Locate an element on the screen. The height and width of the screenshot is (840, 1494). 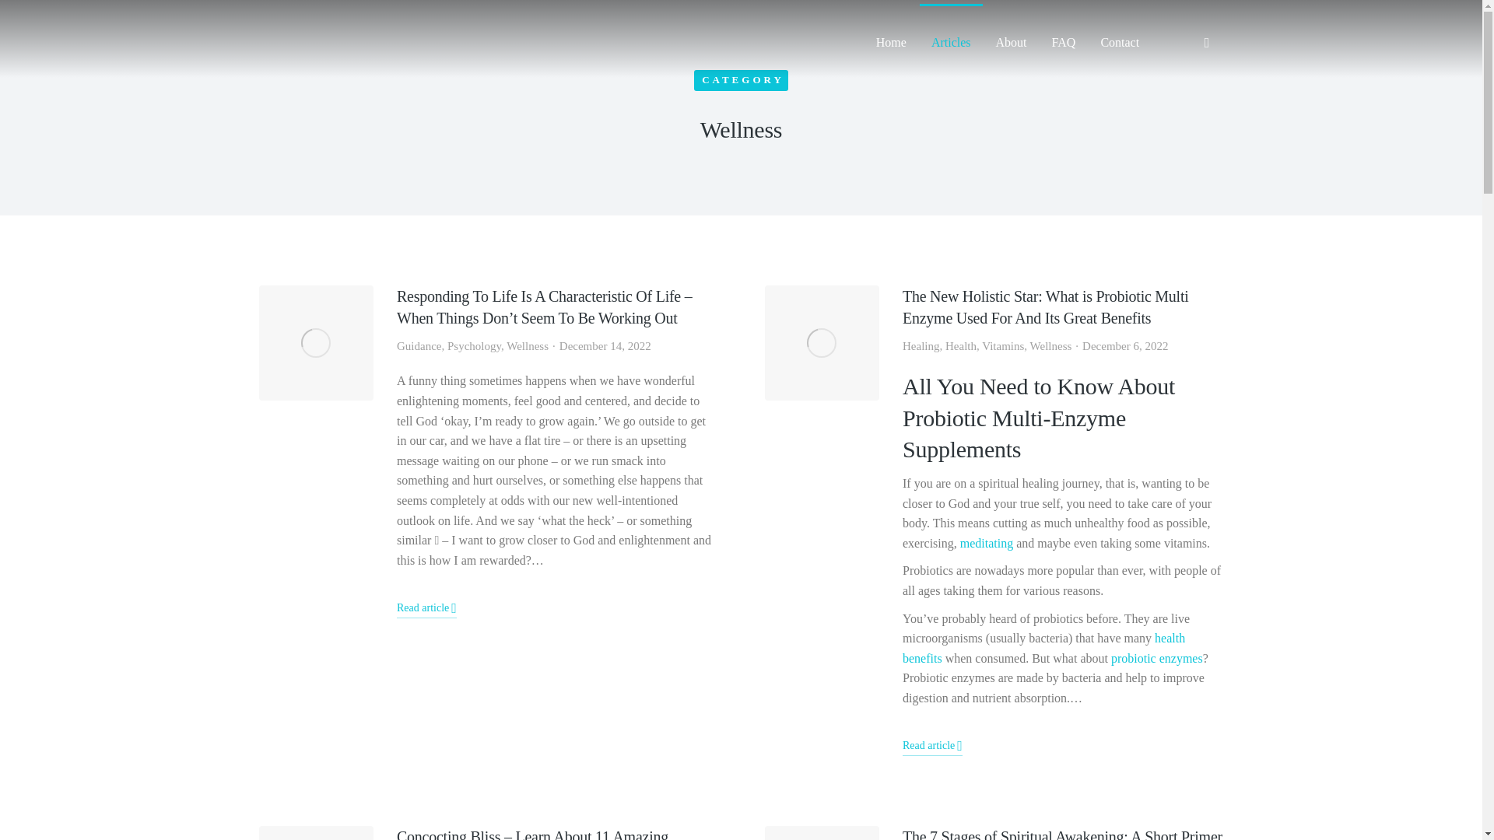
Vitamins is located at coordinates (1002, 345).